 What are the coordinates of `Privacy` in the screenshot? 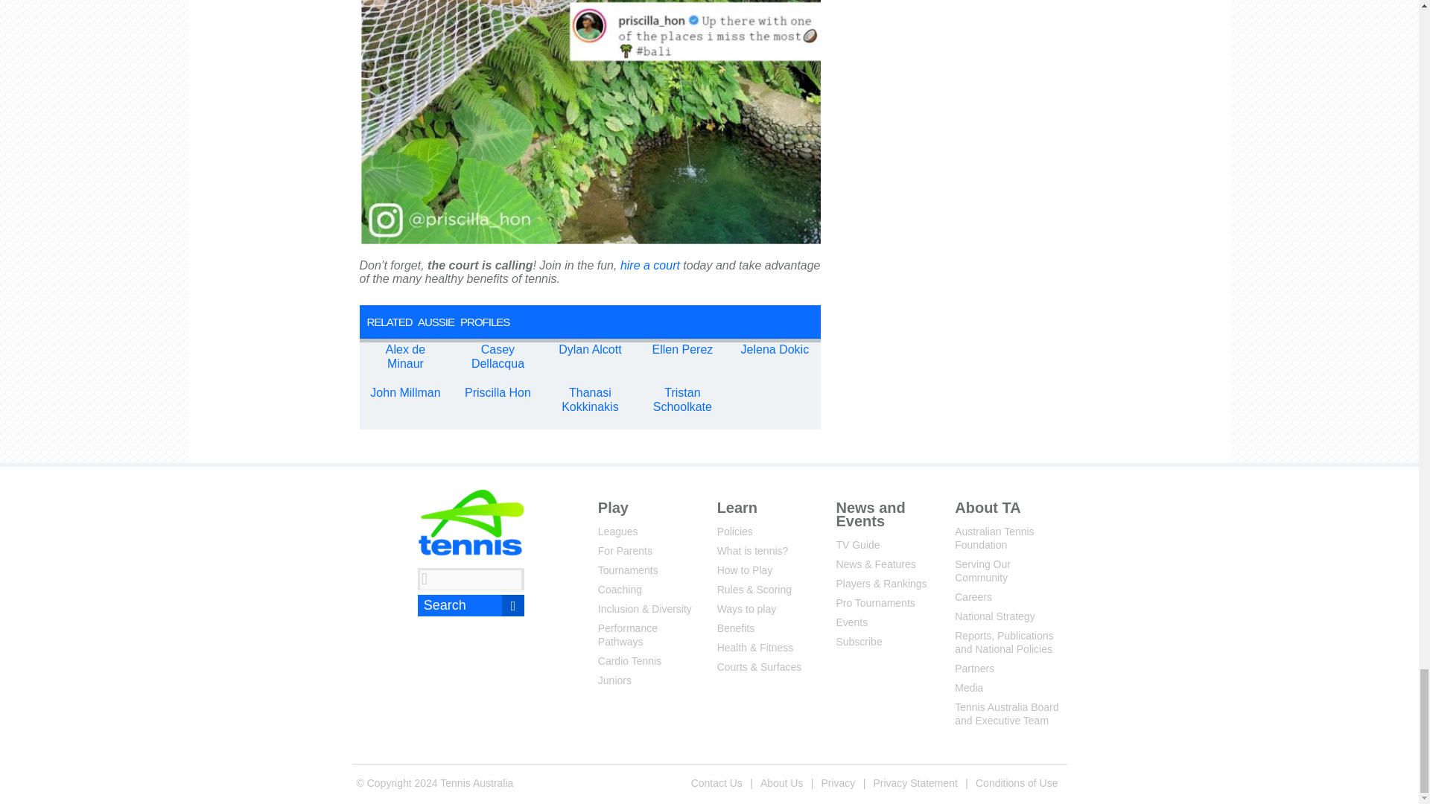 It's located at (837, 782).